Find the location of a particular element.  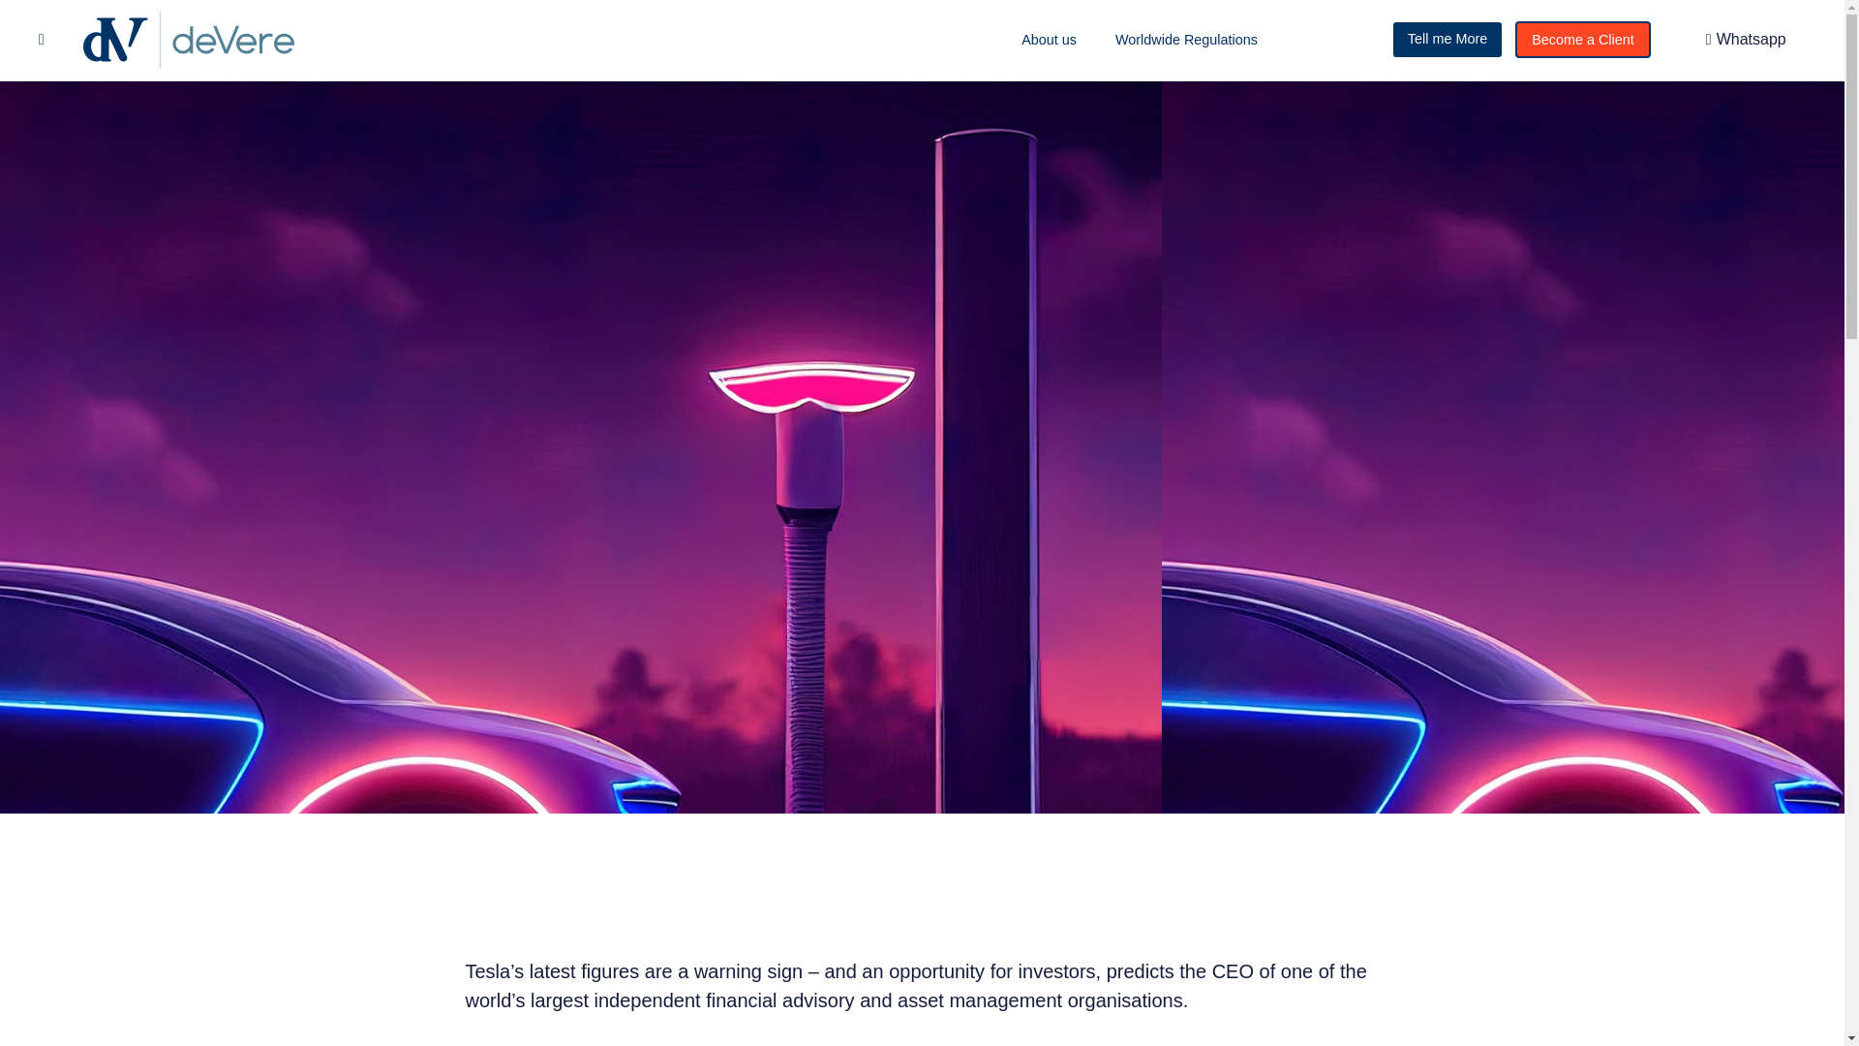

About us is located at coordinates (1049, 39).